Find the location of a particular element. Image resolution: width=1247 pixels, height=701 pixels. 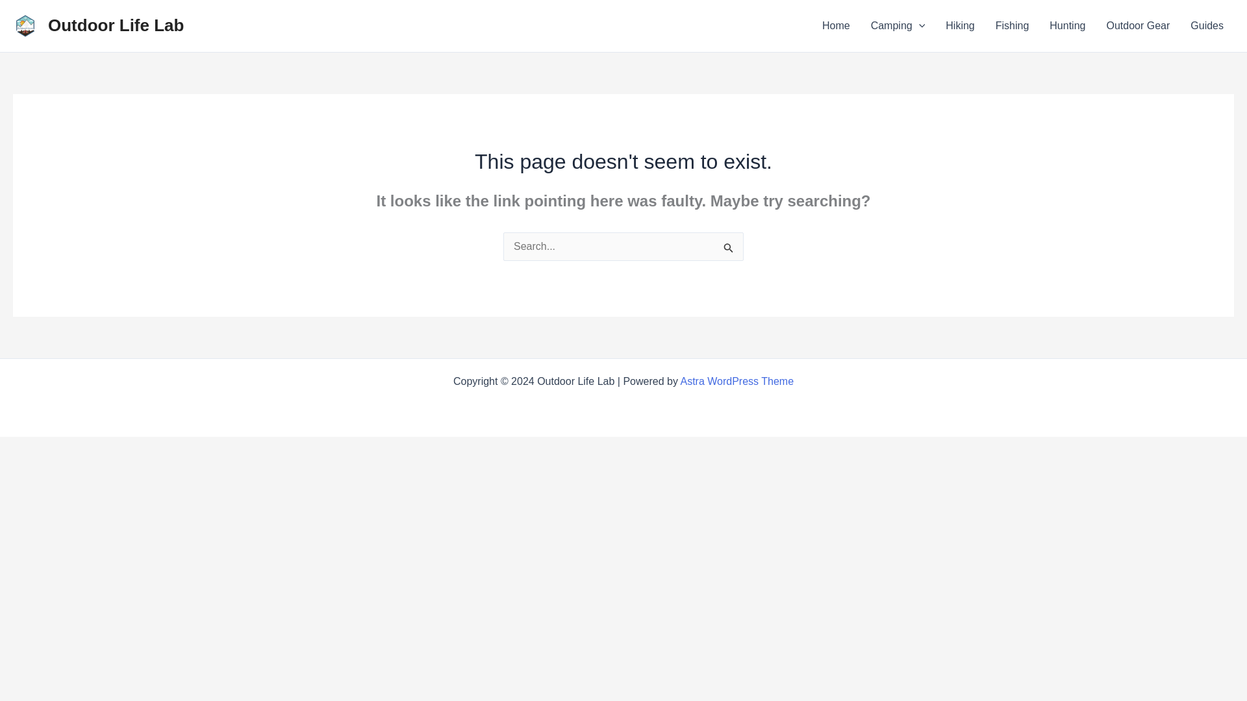

Astra WordPress Theme is located at coordinates (737, 381).